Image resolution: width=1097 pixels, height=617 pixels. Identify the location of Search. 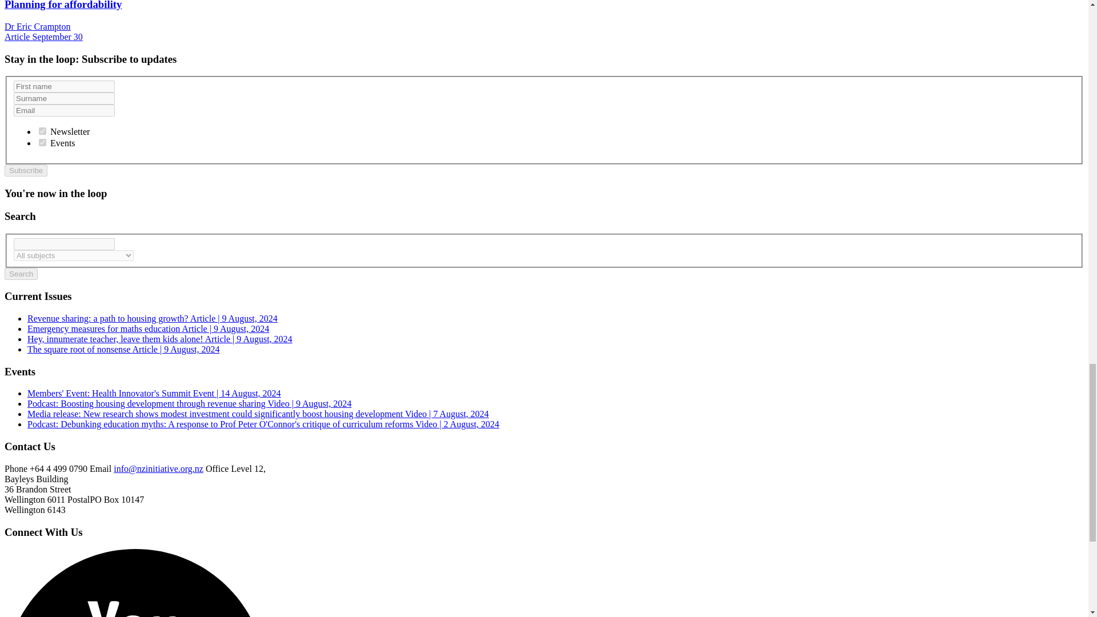
(21, 274).